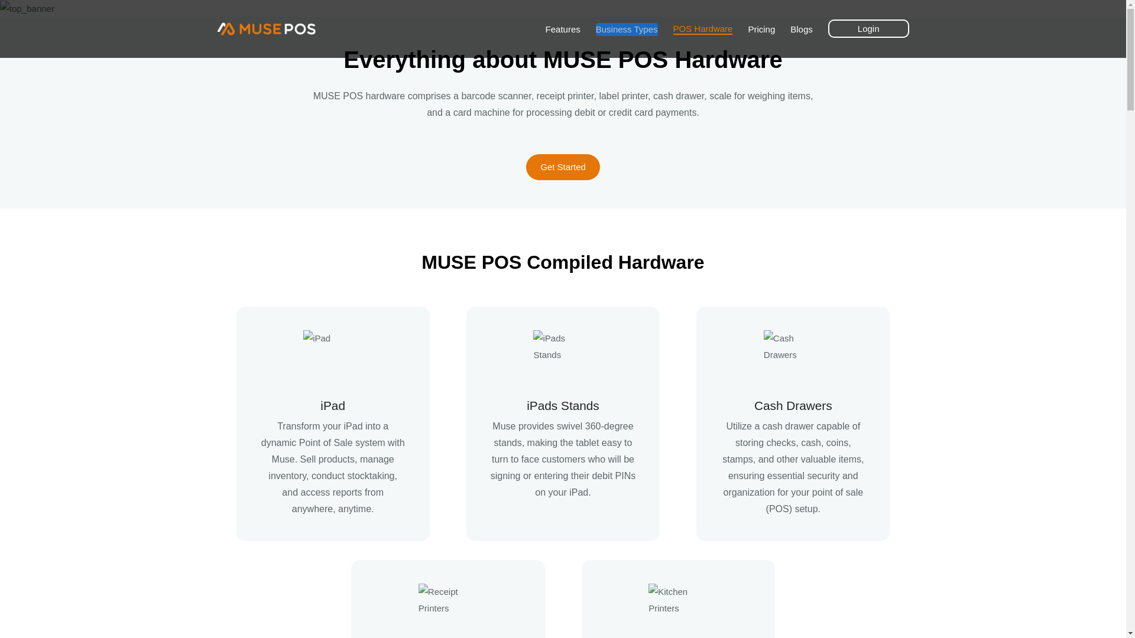 This screenshot has width=1135, height=638. What do you see at coordinates (761, 28) in the screenshot?
I see `Pricing` at bounding box center [761, 28].